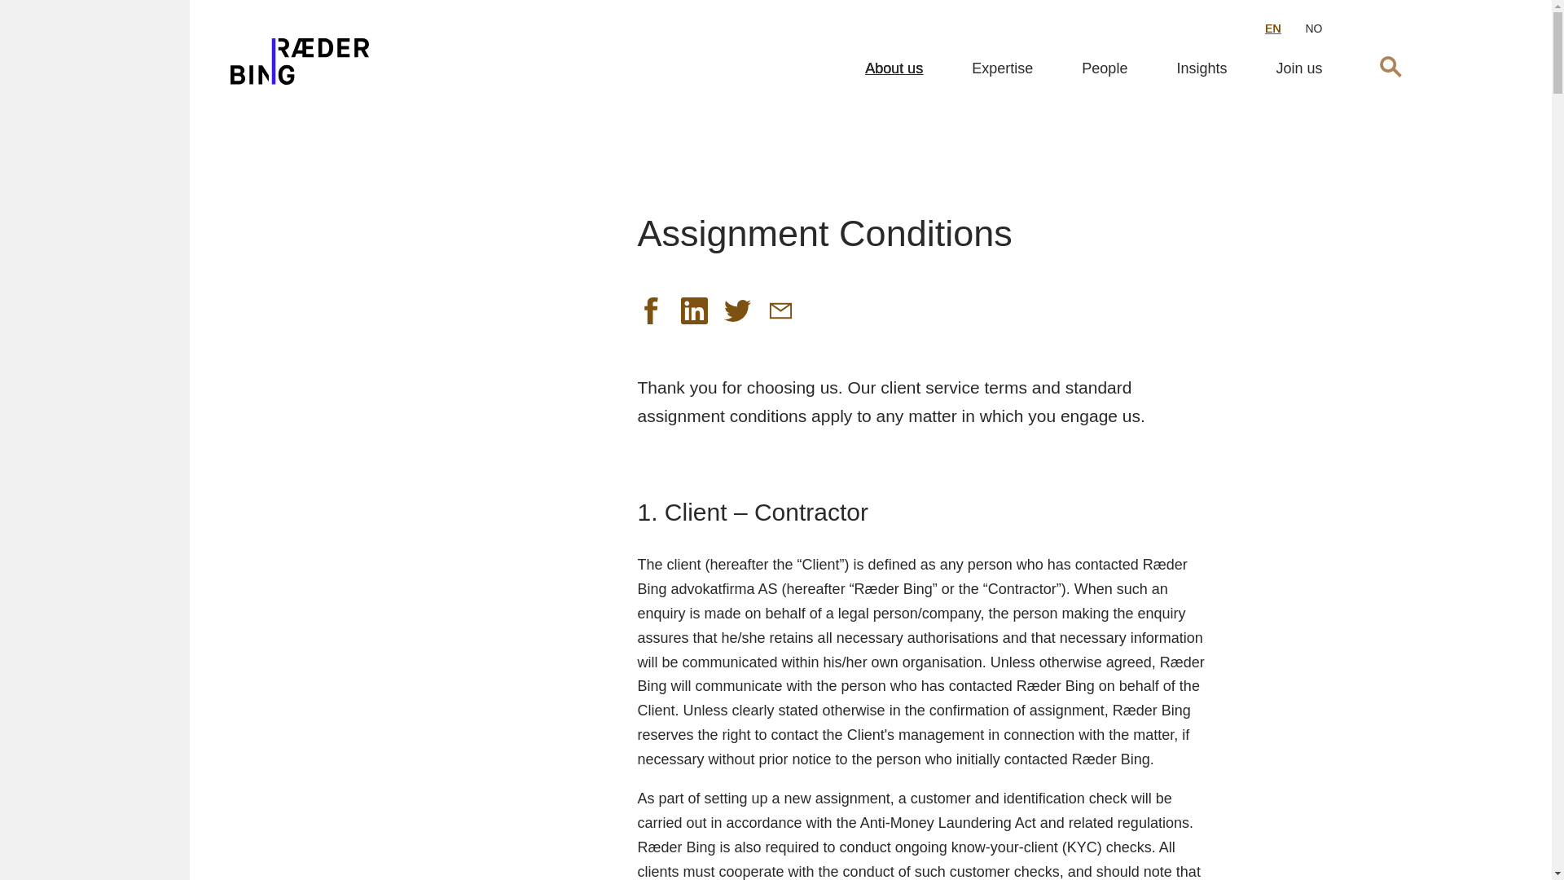 This screenshot has width=1564, height=880. What do you see at coordinates (650, 311) in the screenshot?
I see `Facebook` at bounding box center [650, 311].